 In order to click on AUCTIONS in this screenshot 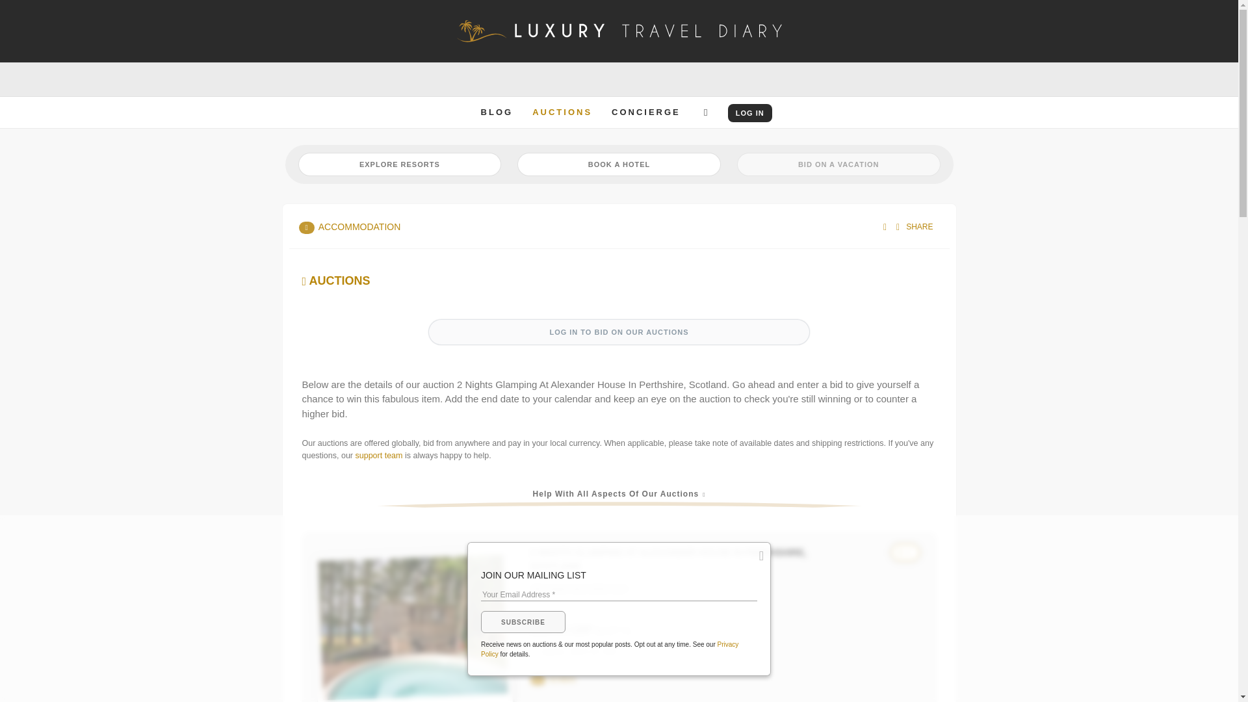, I will do `click(562, 112)`.